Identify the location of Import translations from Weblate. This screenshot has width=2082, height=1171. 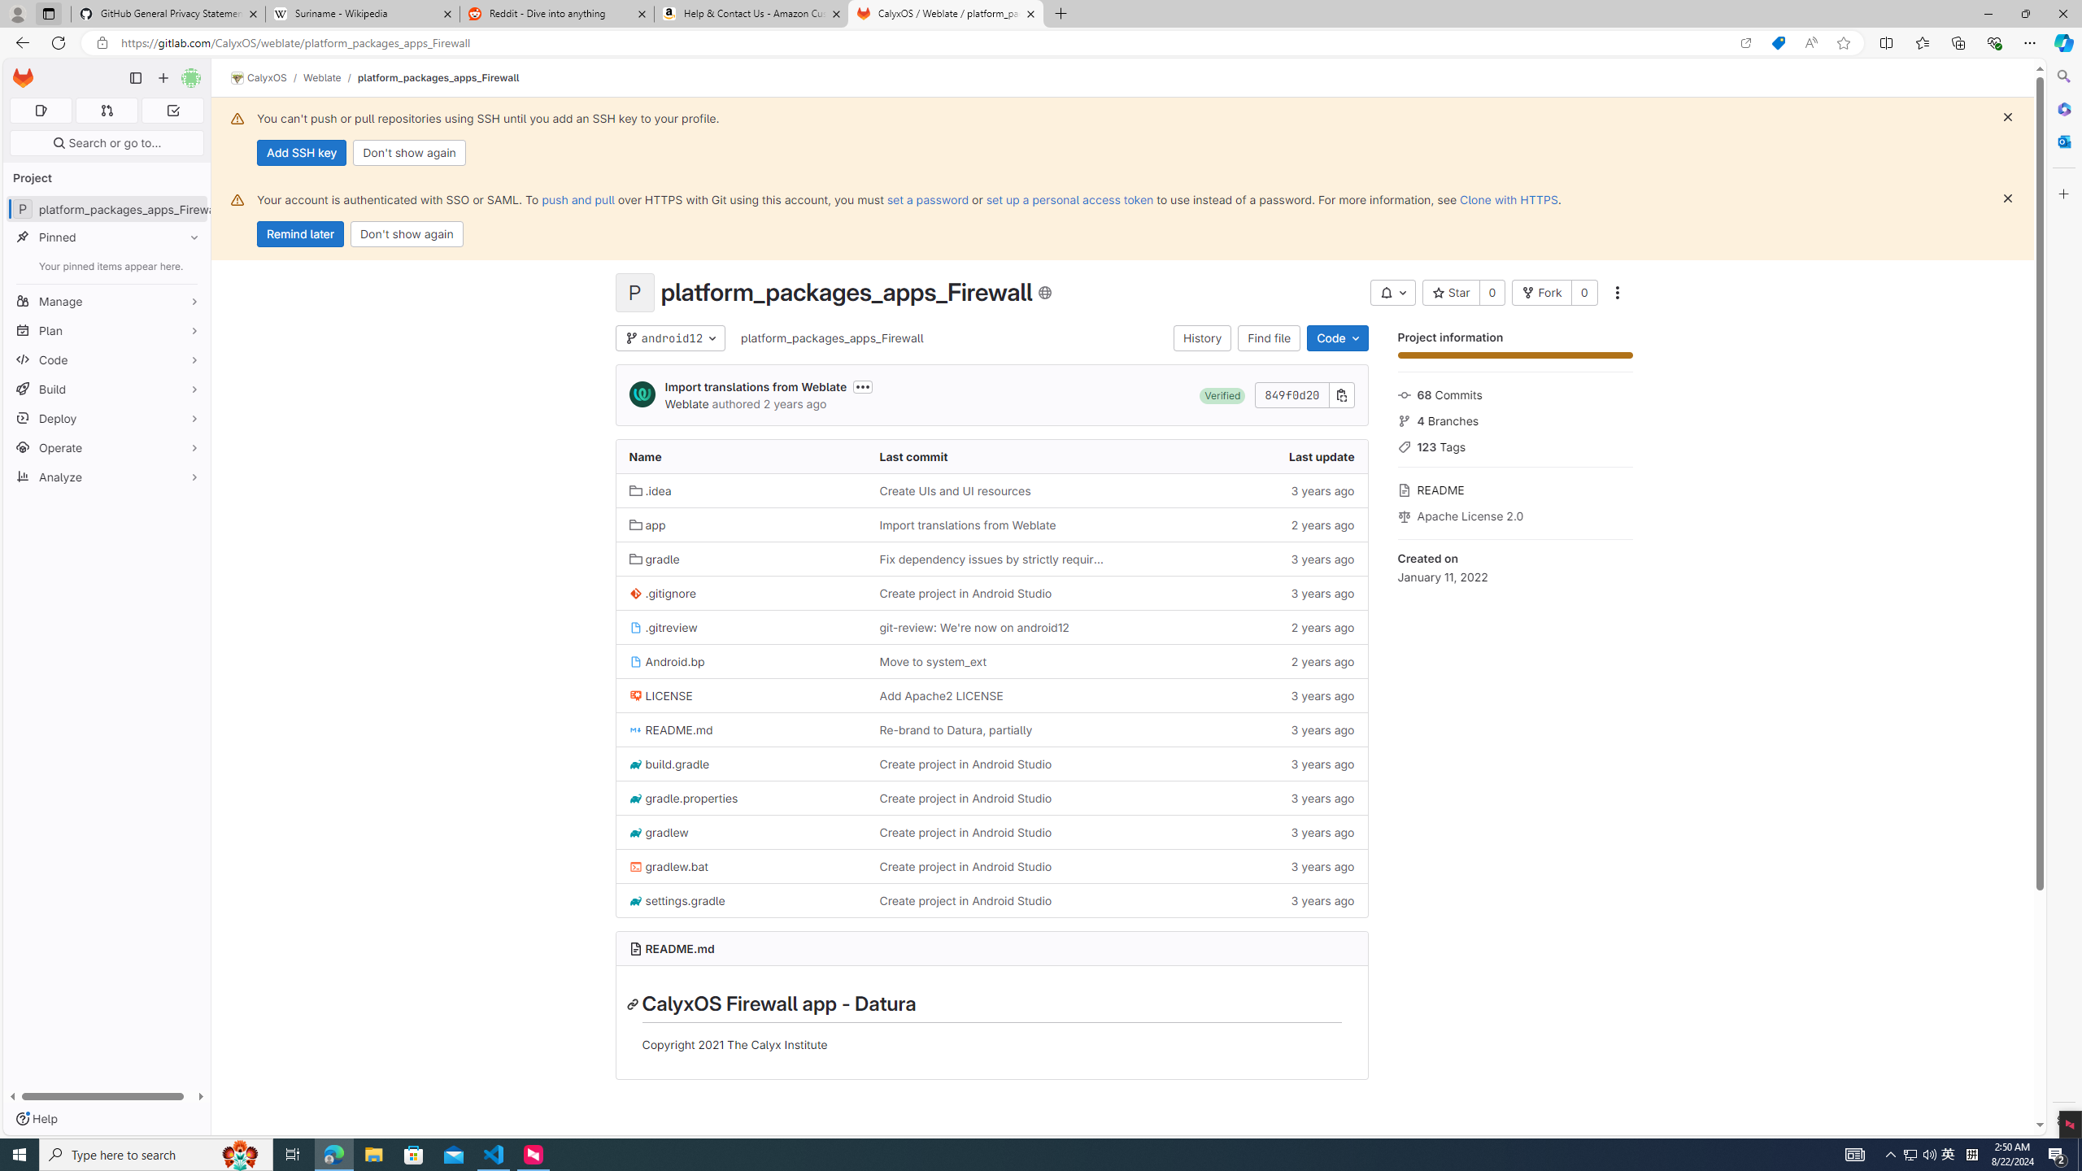
(991, 524).